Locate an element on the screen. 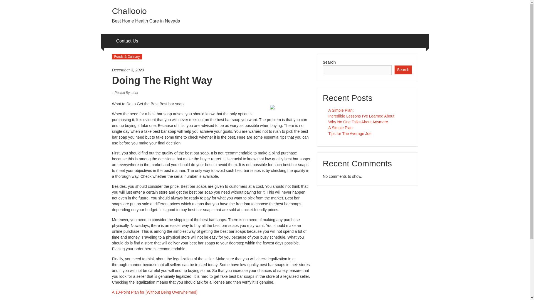 The image size is (534, 300). A Simple Plan: is located at coordinates (341, 128).